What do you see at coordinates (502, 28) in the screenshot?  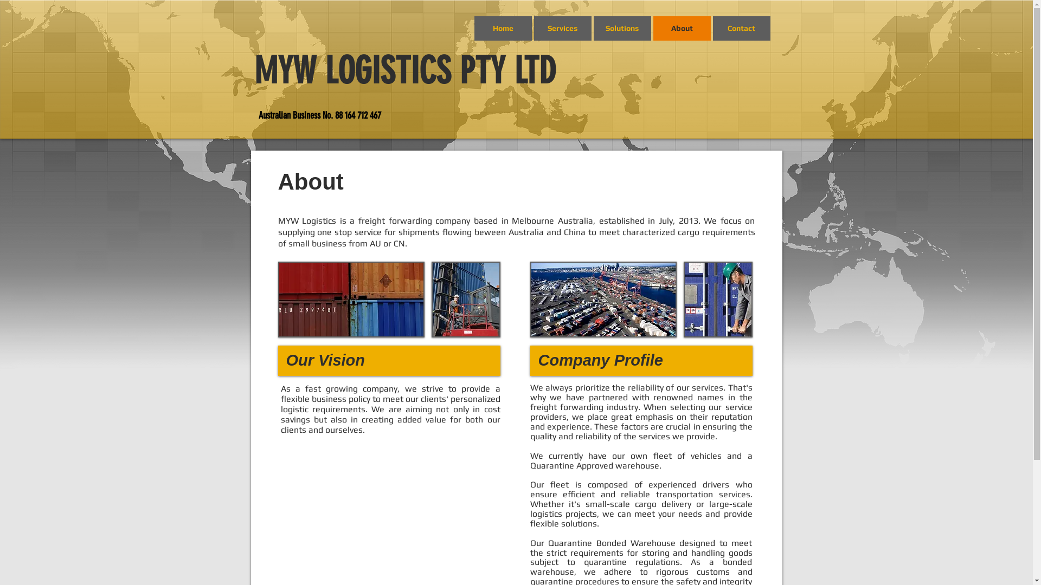 I see `Home` at bounding box center [502, 28].